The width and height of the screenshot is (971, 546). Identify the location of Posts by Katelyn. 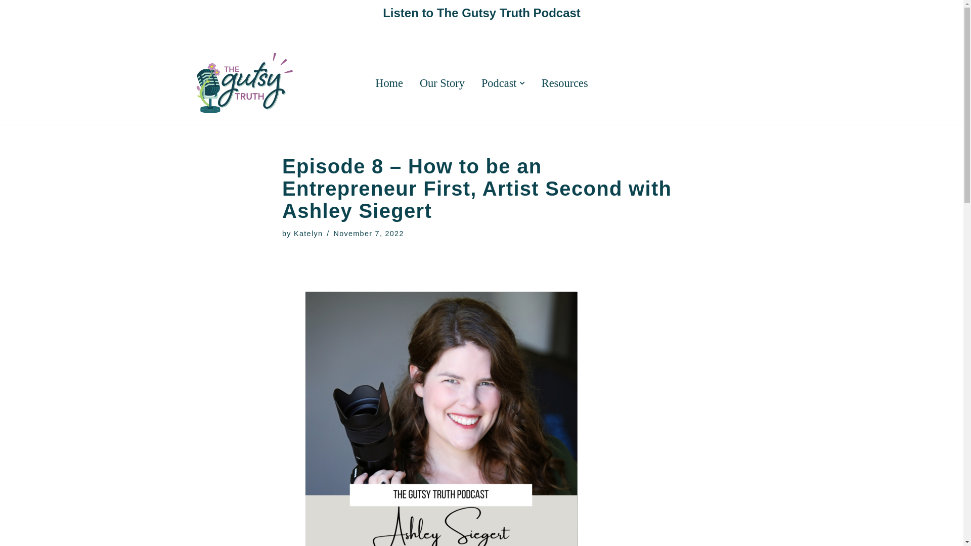
(308, 233).